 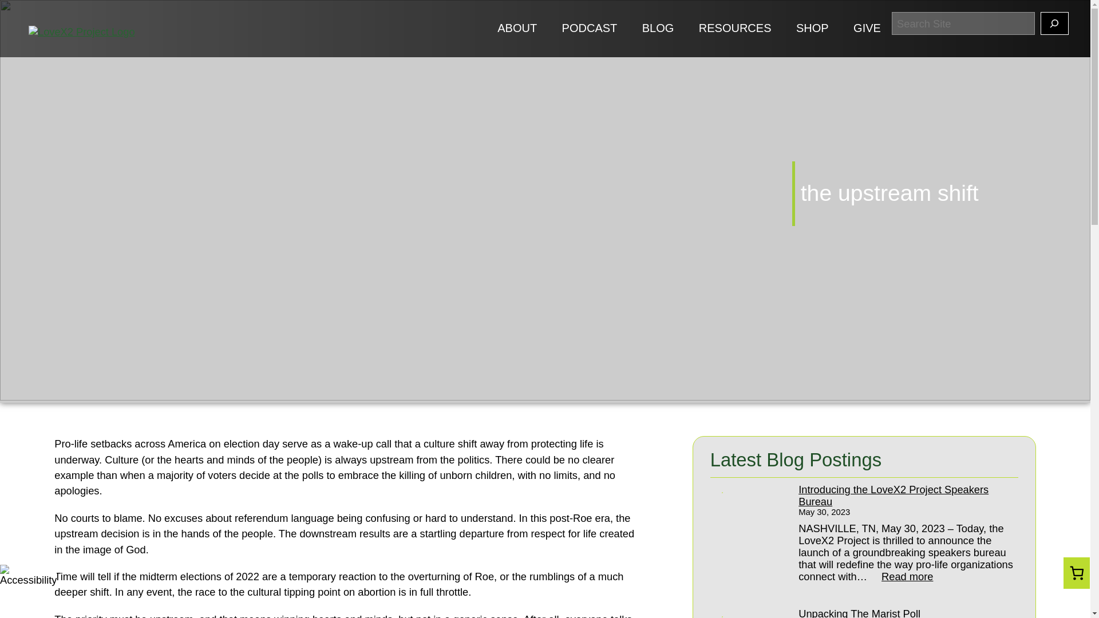 I want to click on SHOP, so click(x=902, y=576).